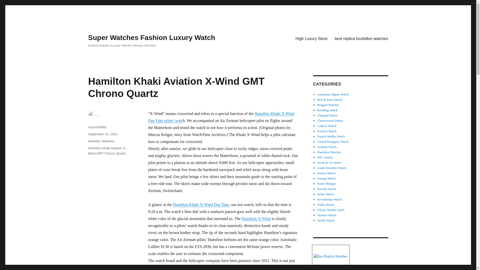 The image size is (480, 270). What do you see at coordinates (333, 141) in the screenshot?
I see `Girard Perregaux Watch` at bounding box center [333, 141].